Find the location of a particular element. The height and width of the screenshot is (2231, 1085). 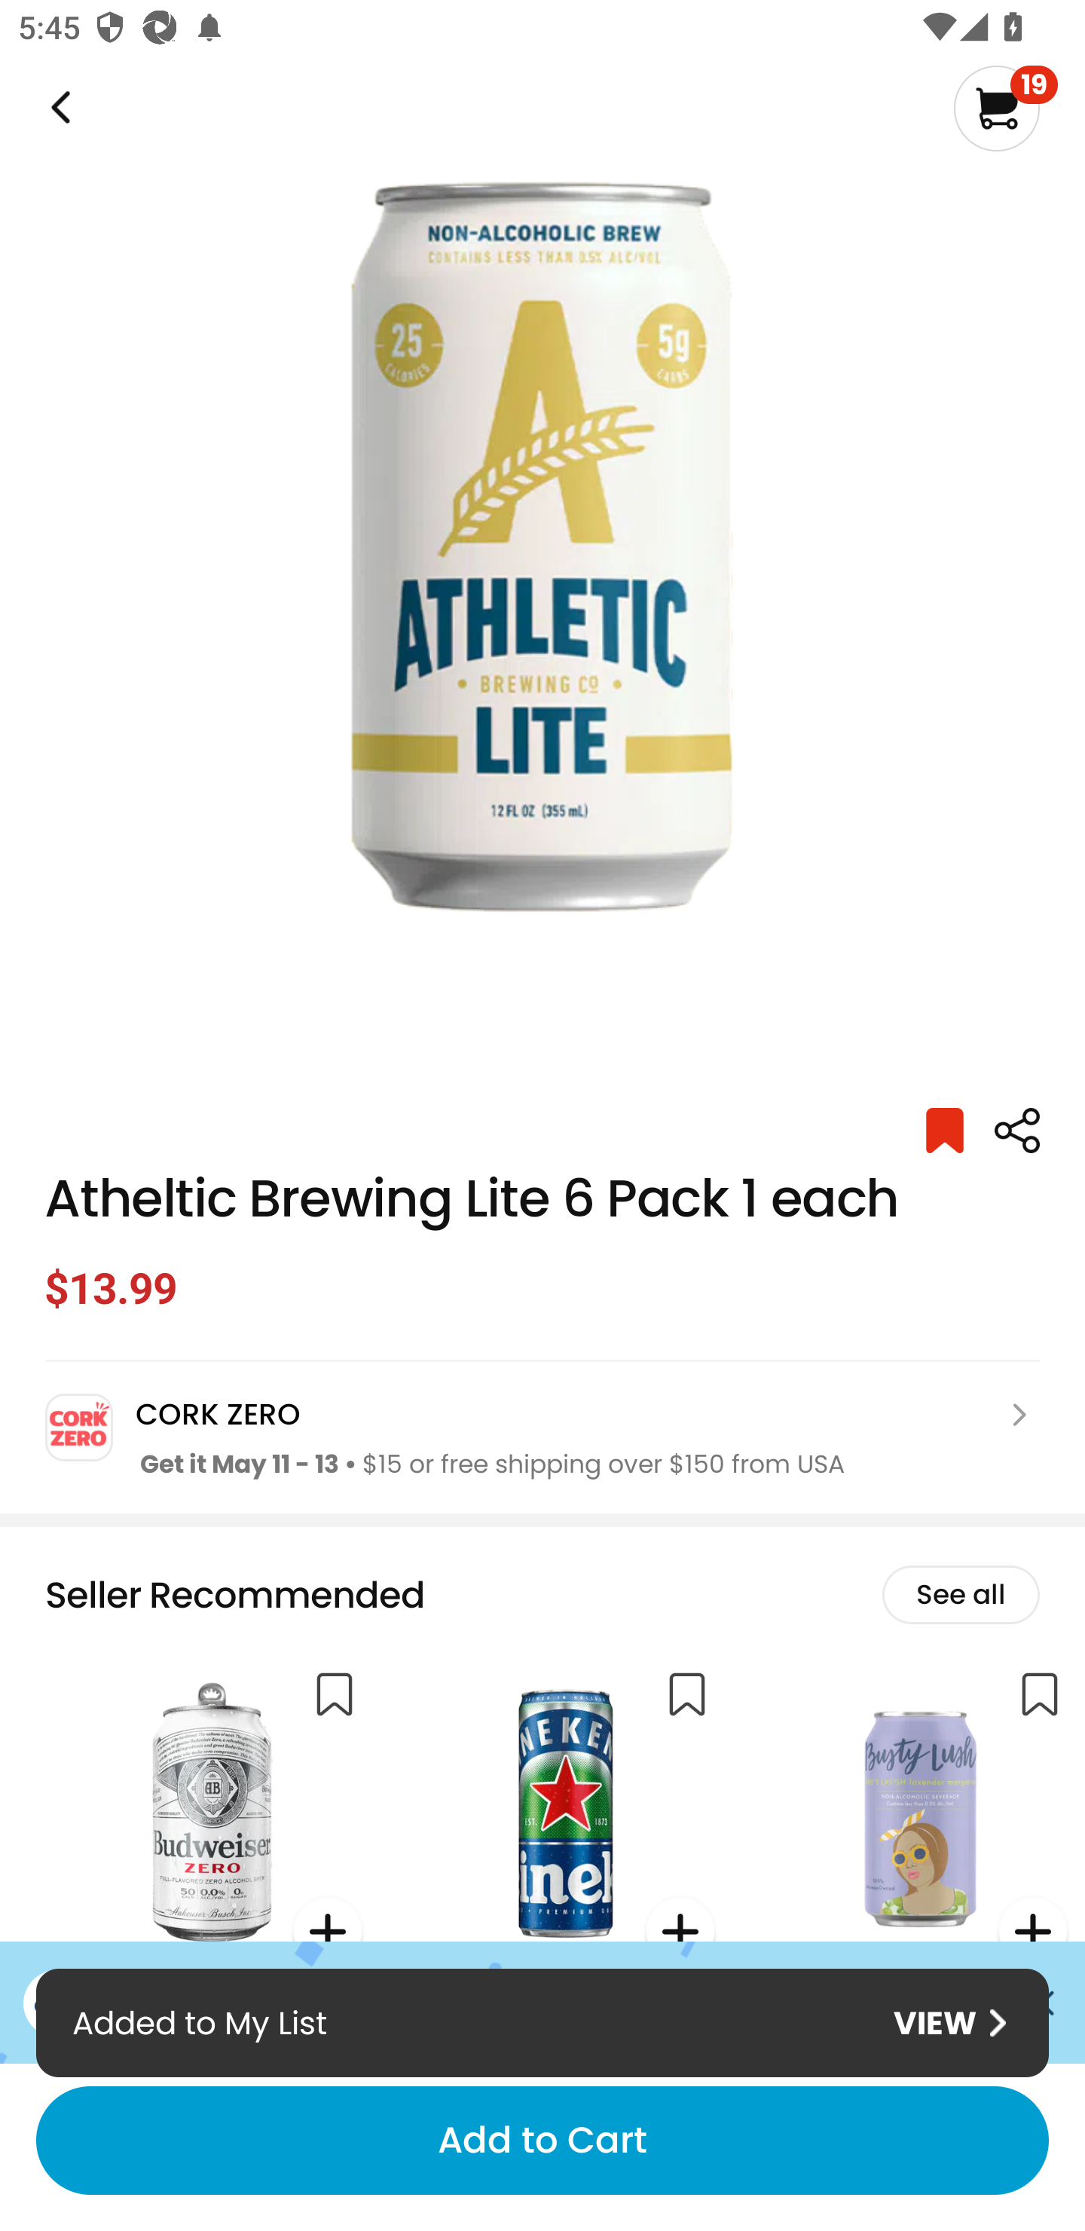

19 is located at coordinates (1005, 108).